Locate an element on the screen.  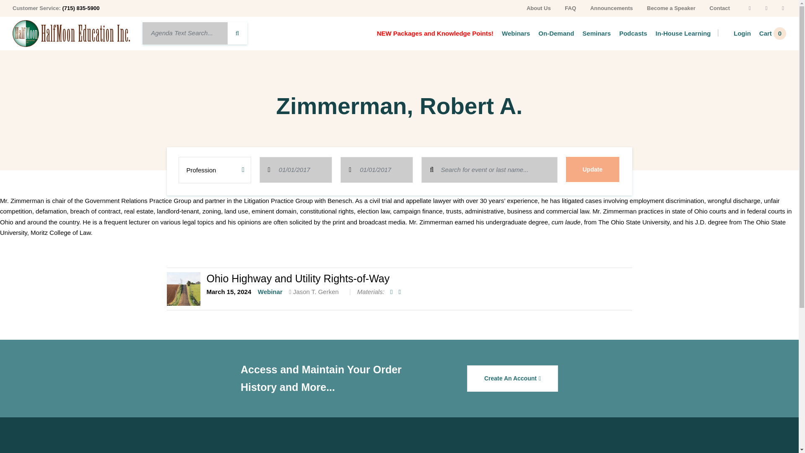
Start Program Date is located at coordinates (295, 170).